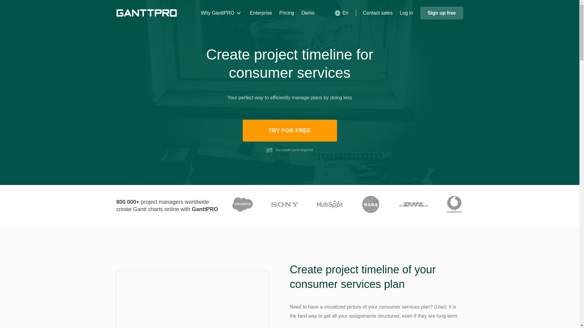 This screenshot has height=328, width=584. I want to click on Why GanttPRO, so click(221, 13).